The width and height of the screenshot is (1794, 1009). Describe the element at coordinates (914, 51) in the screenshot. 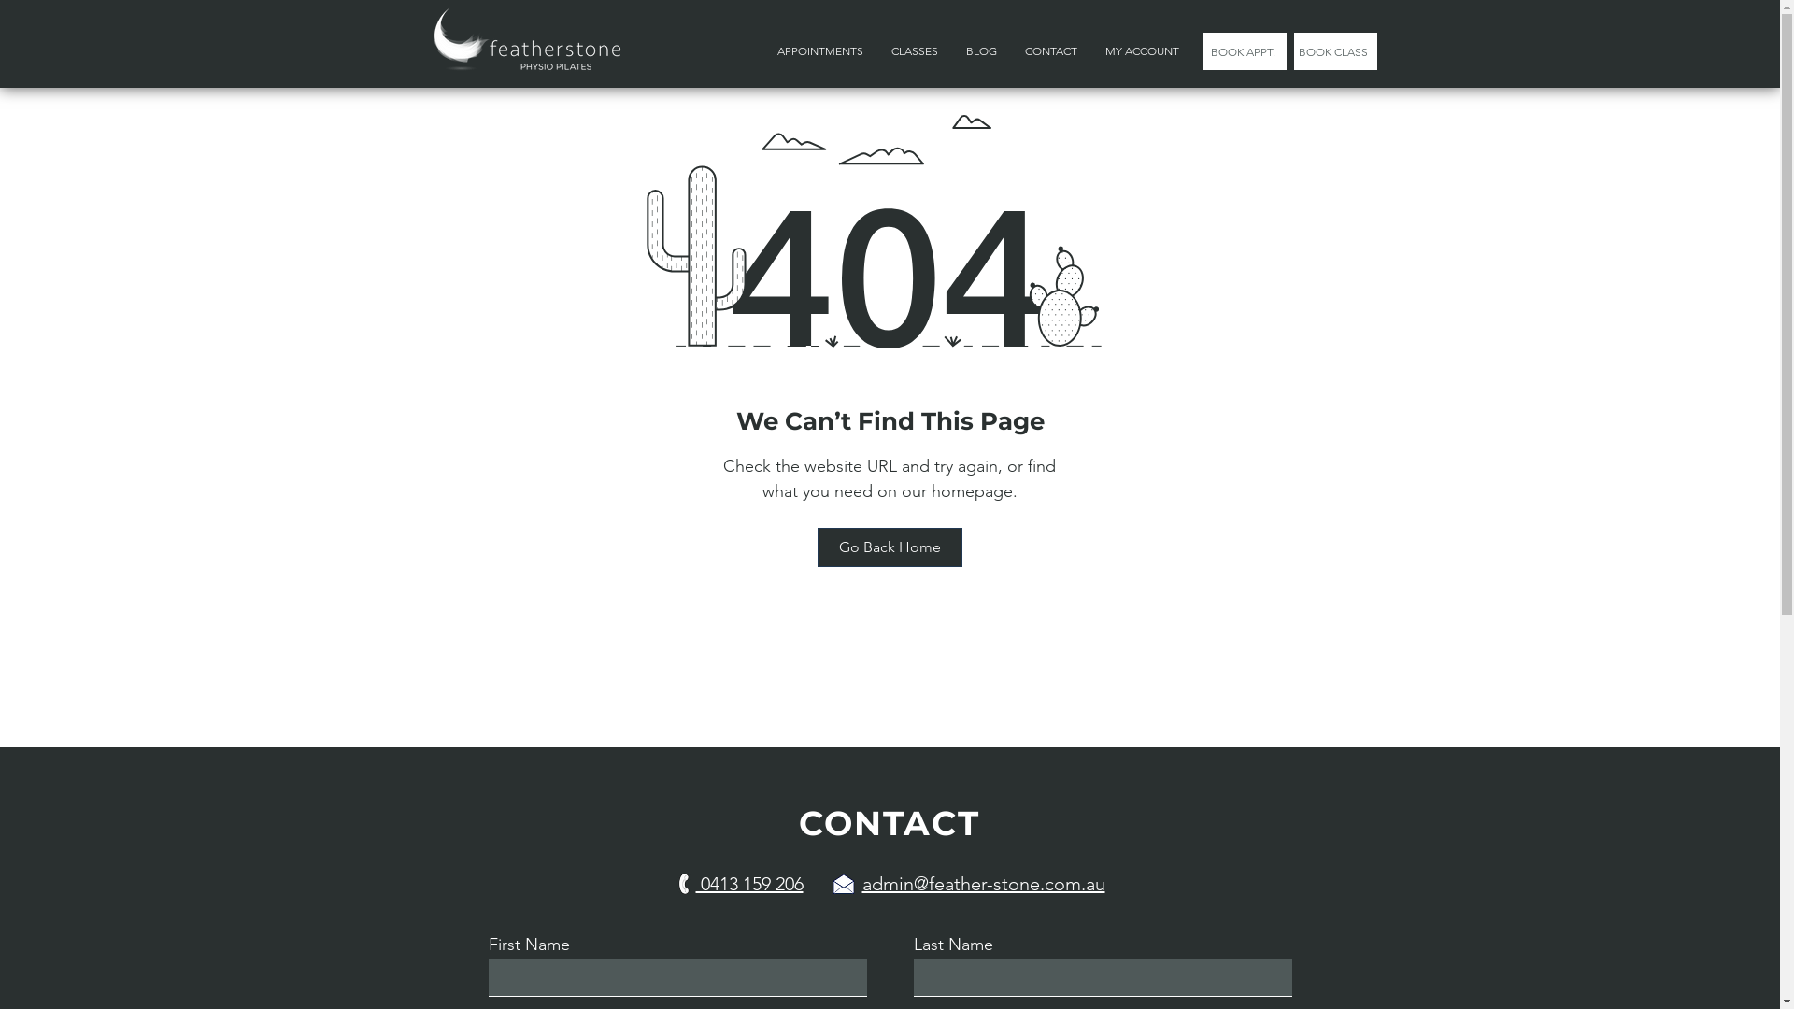

I see `CLASSES` at that location.